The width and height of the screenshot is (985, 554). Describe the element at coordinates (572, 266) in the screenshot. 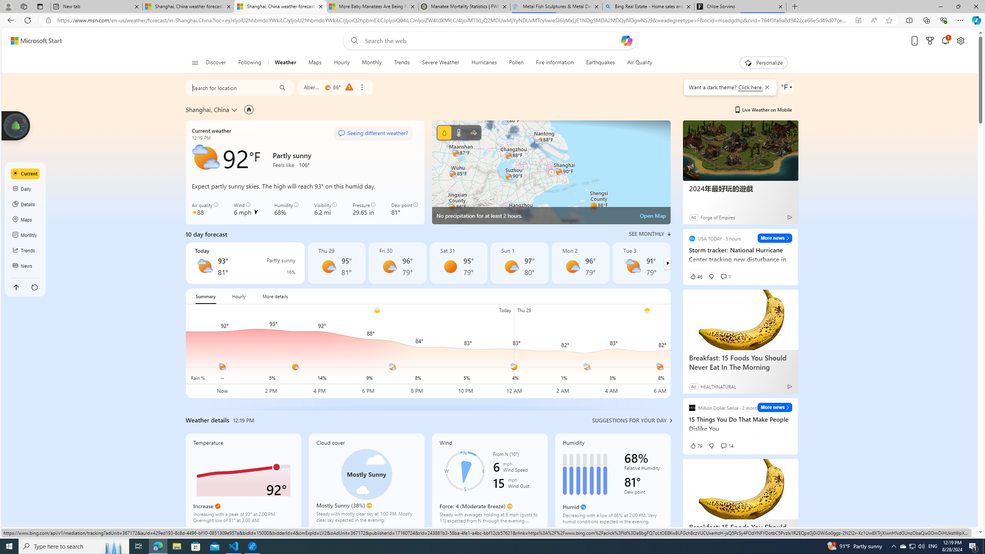

I see `Mostly sunny` at that location.